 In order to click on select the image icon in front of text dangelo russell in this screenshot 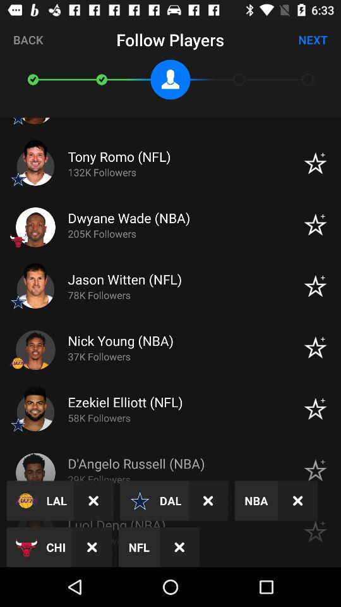, I will do `click(35, 473)`.